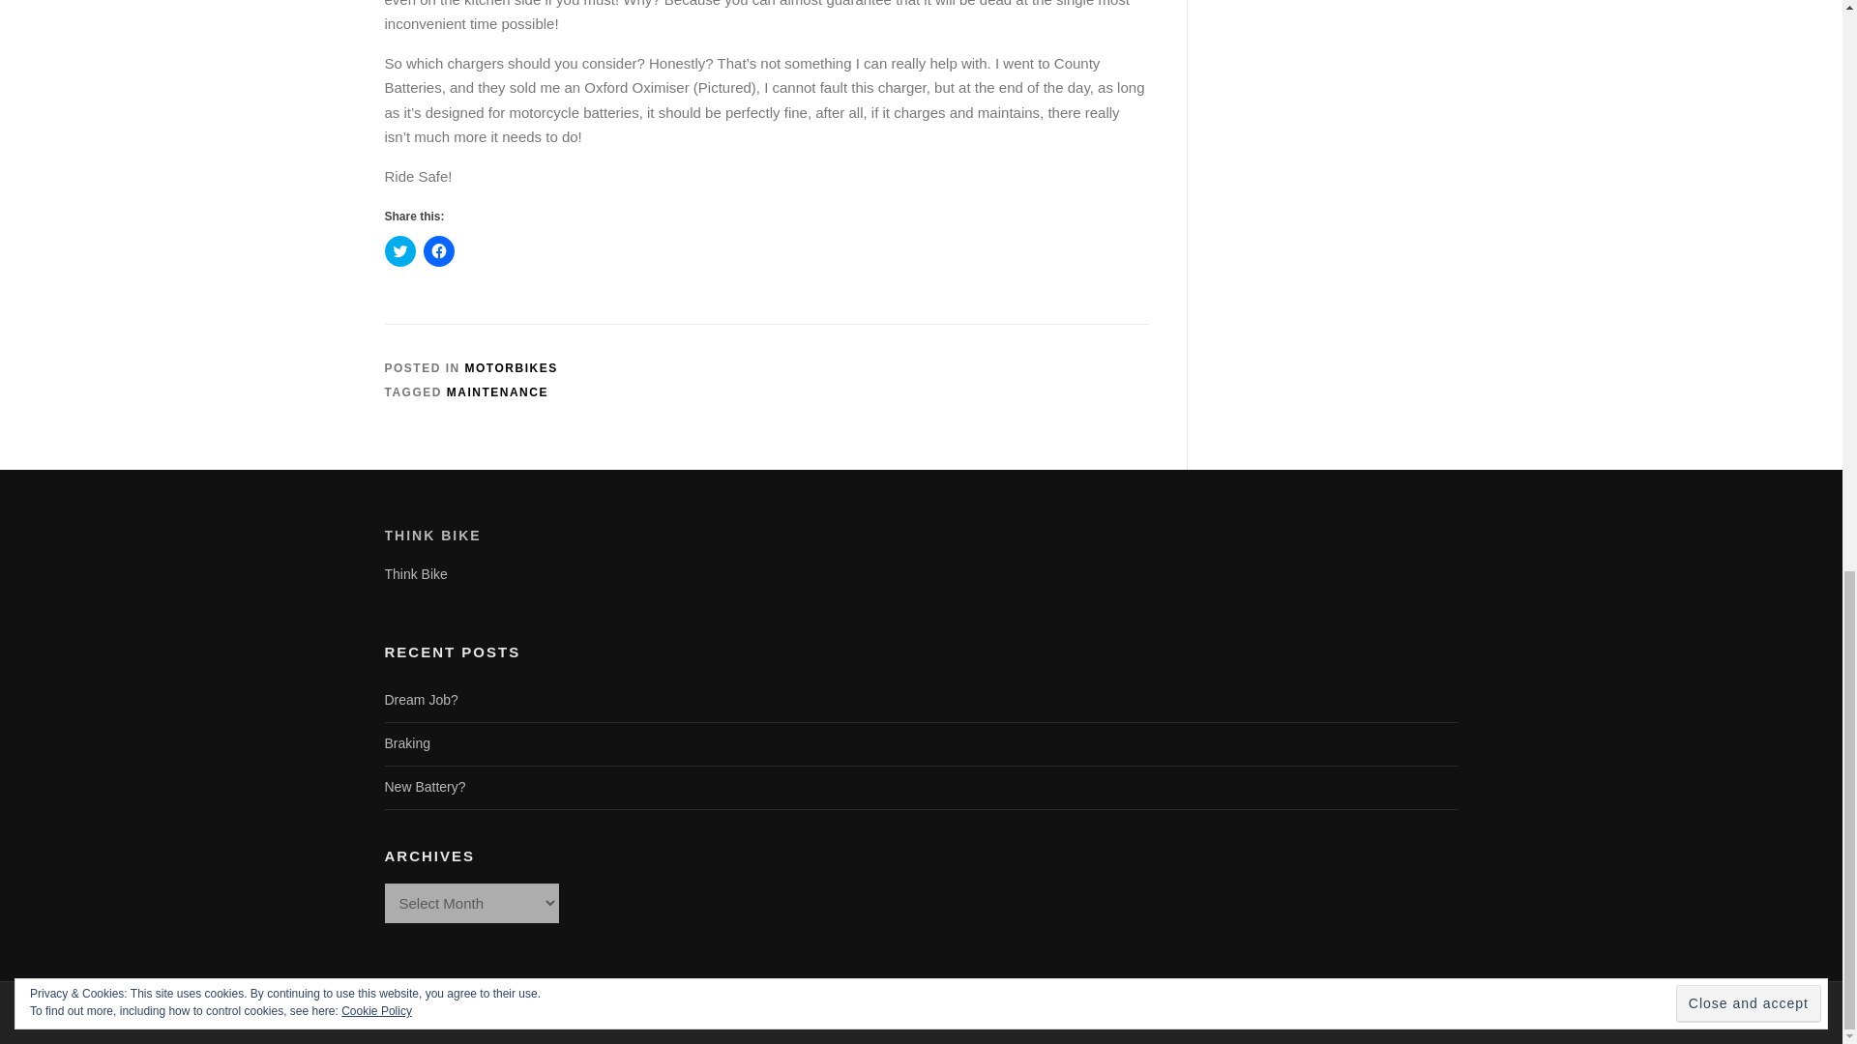 The width and height of the screenshot is (1857, 1044). Describe the element at coordinates (497, 391) in the screenshot. I see `MAINTENANCE` at that location.